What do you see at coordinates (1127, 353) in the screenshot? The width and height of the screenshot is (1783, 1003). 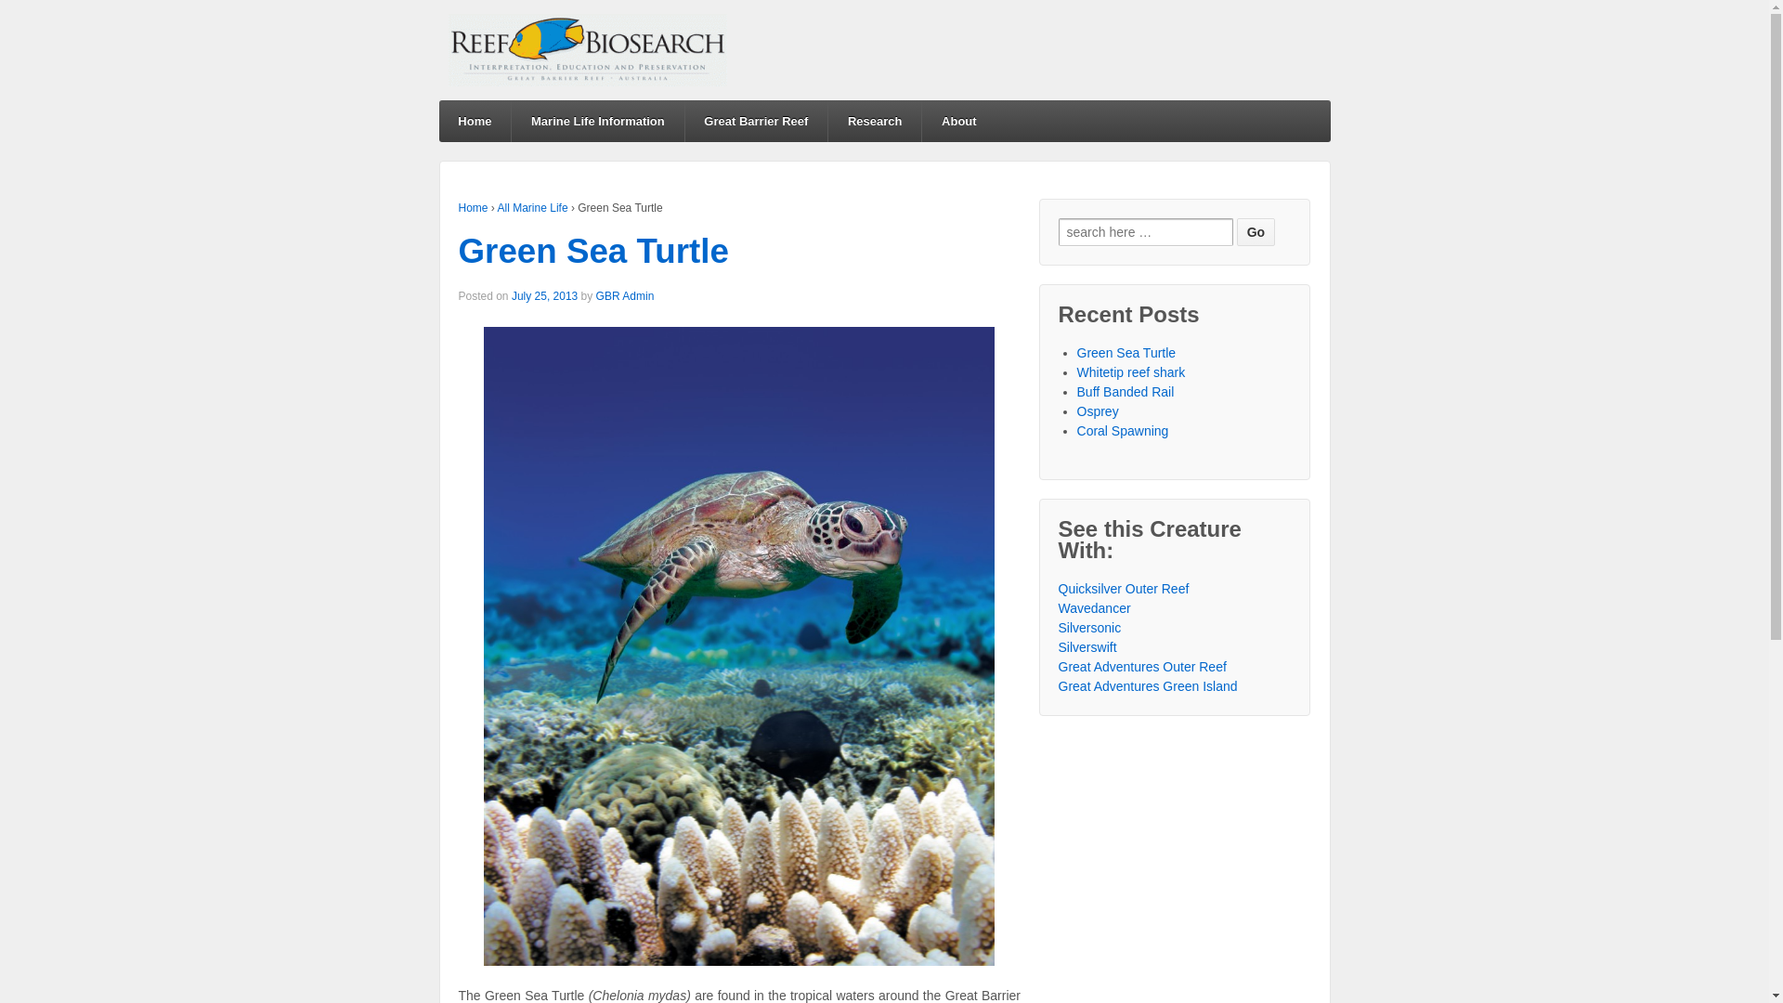 I see `Green Sea Turtle` at bounding box center [1127, 353].